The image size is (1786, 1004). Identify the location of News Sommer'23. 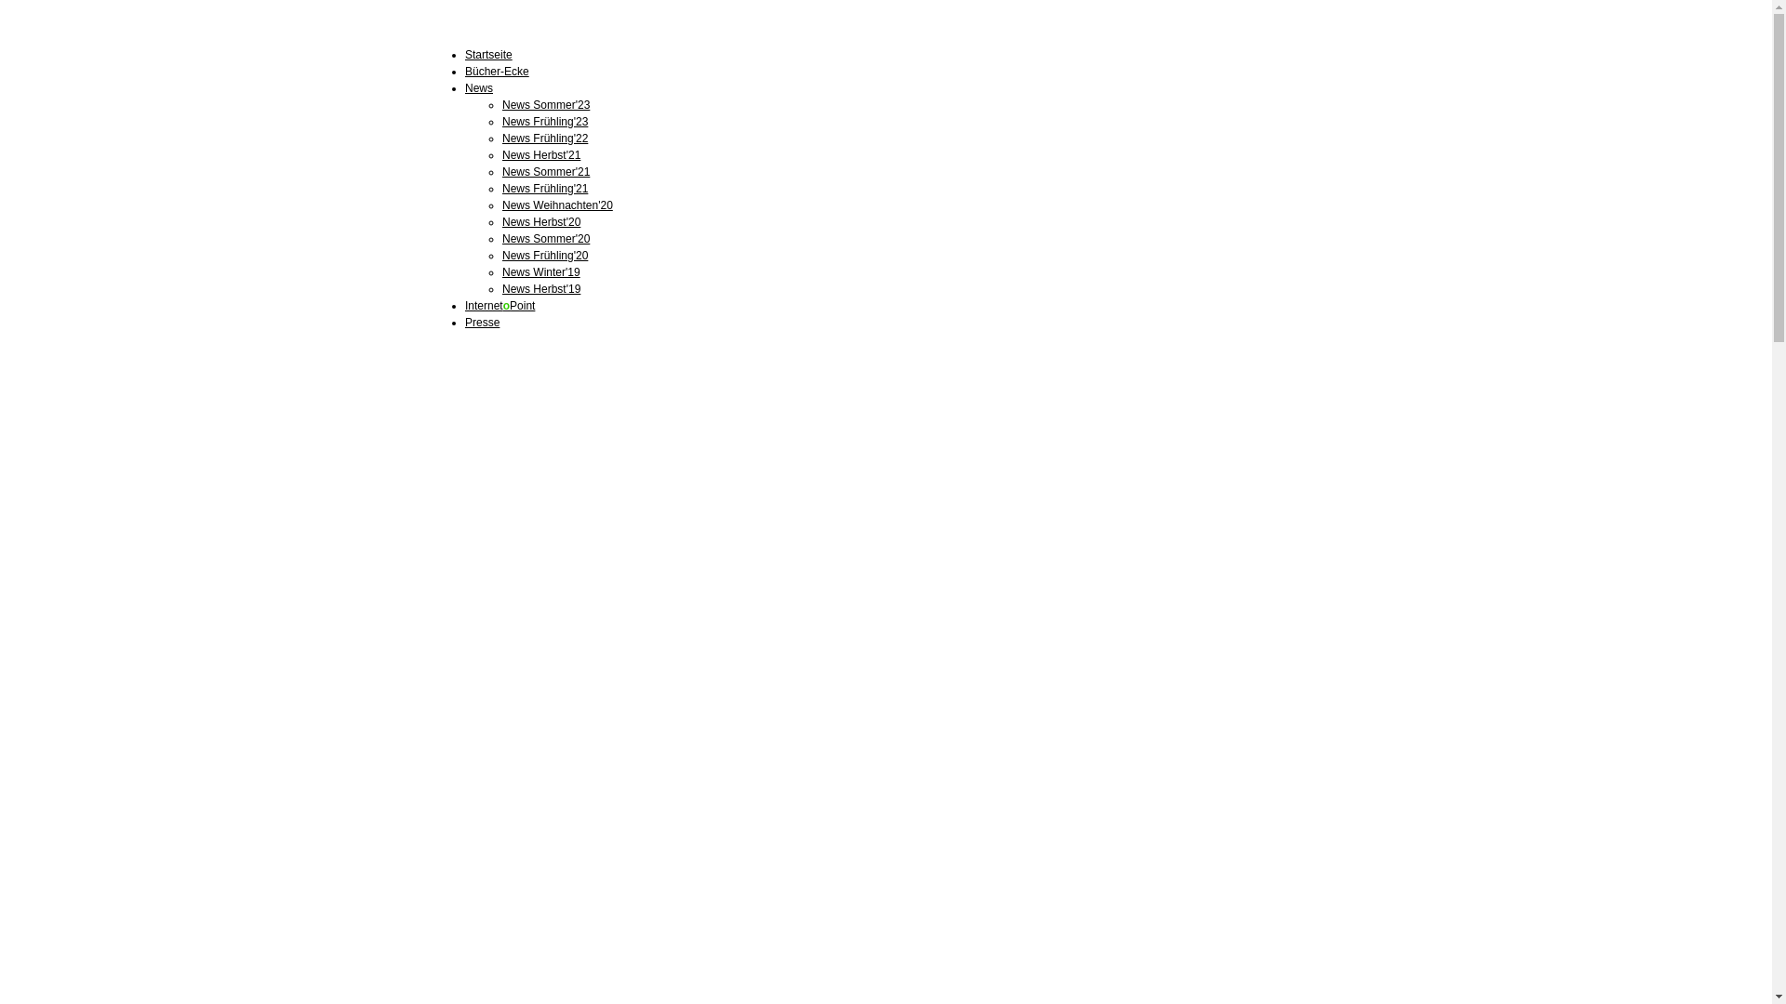
(546, 105).